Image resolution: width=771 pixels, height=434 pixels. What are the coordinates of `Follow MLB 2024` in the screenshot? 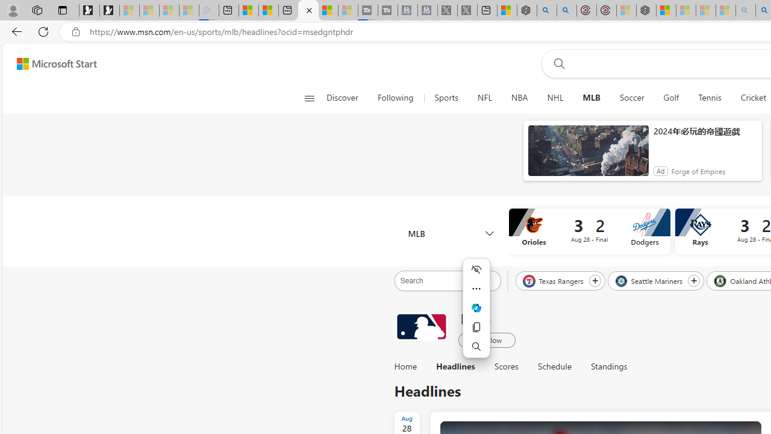 It's located at (487, 339).